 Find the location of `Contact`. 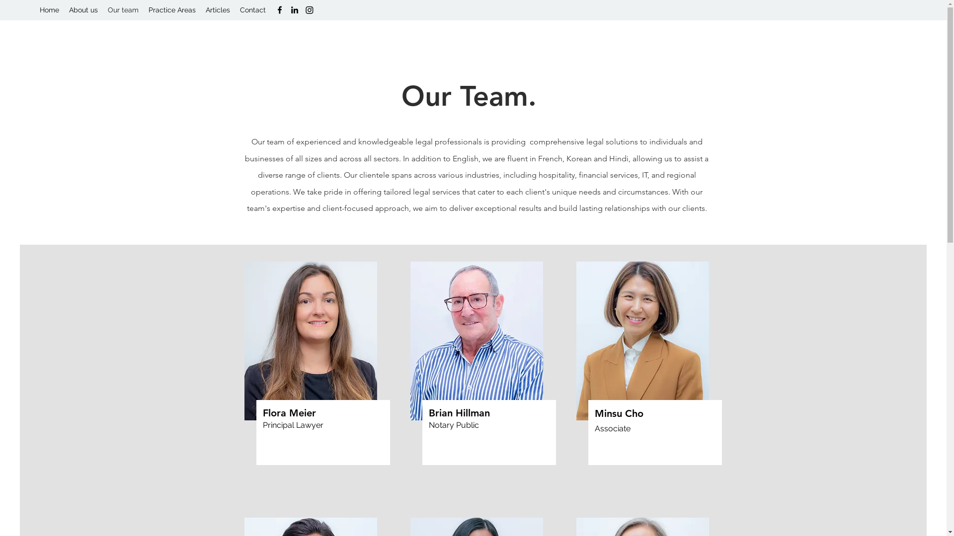

Contact is located at coordinates (253, 10).